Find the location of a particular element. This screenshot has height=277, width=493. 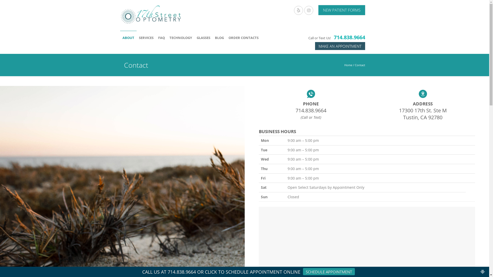

SCHEDULE APPOINTMENT is located at coordinates (329, 272).